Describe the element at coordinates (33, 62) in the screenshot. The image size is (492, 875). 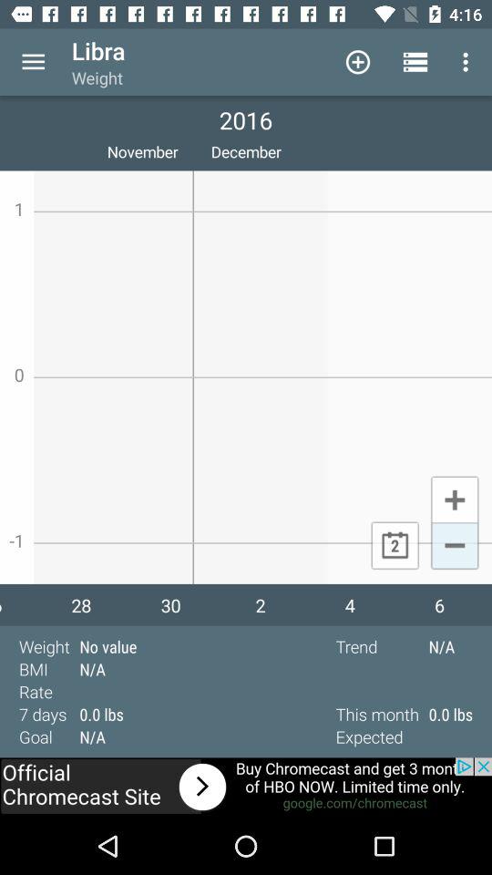
I see `click for menu` at that location.